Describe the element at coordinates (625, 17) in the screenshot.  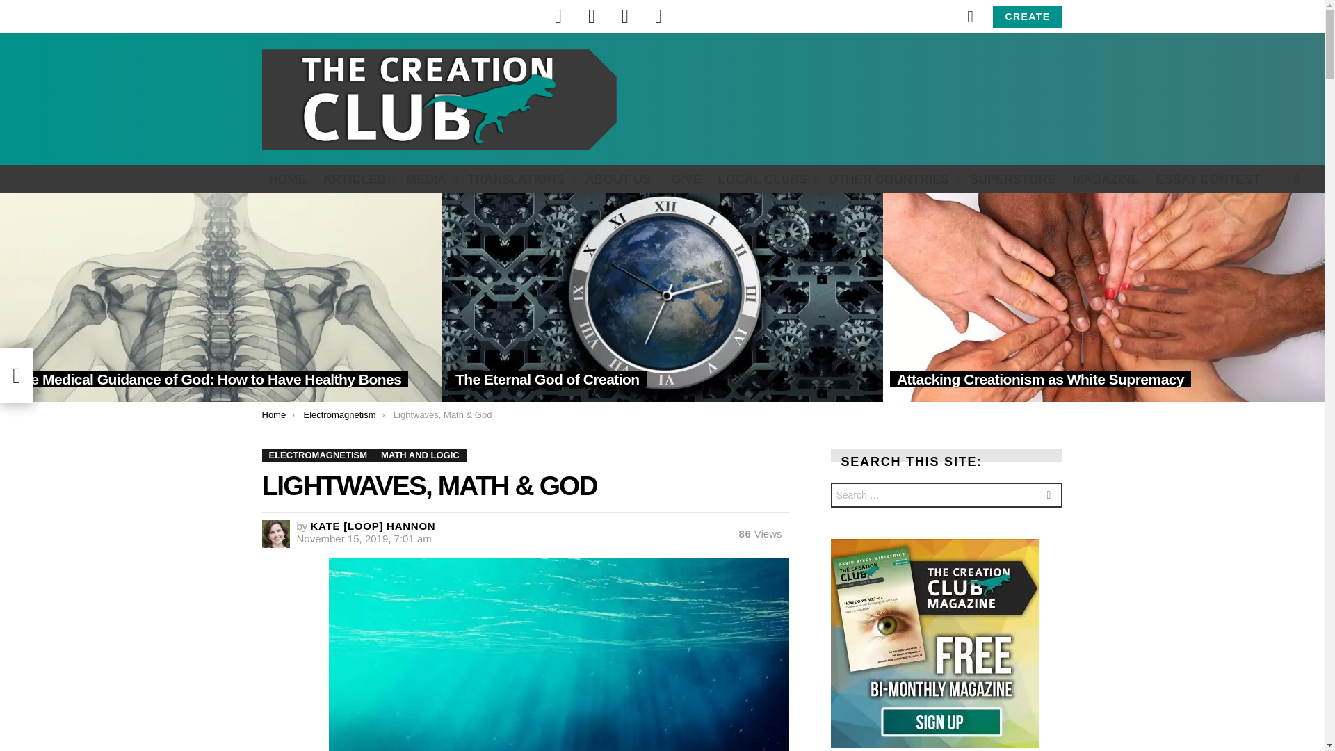
I see `instagram` at that location.